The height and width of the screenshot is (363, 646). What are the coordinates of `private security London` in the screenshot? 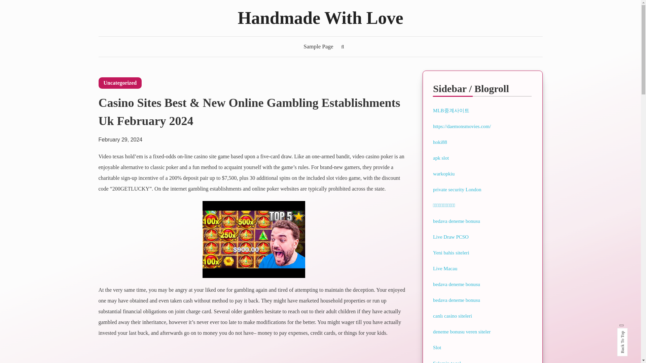 It's located at (457, 190).